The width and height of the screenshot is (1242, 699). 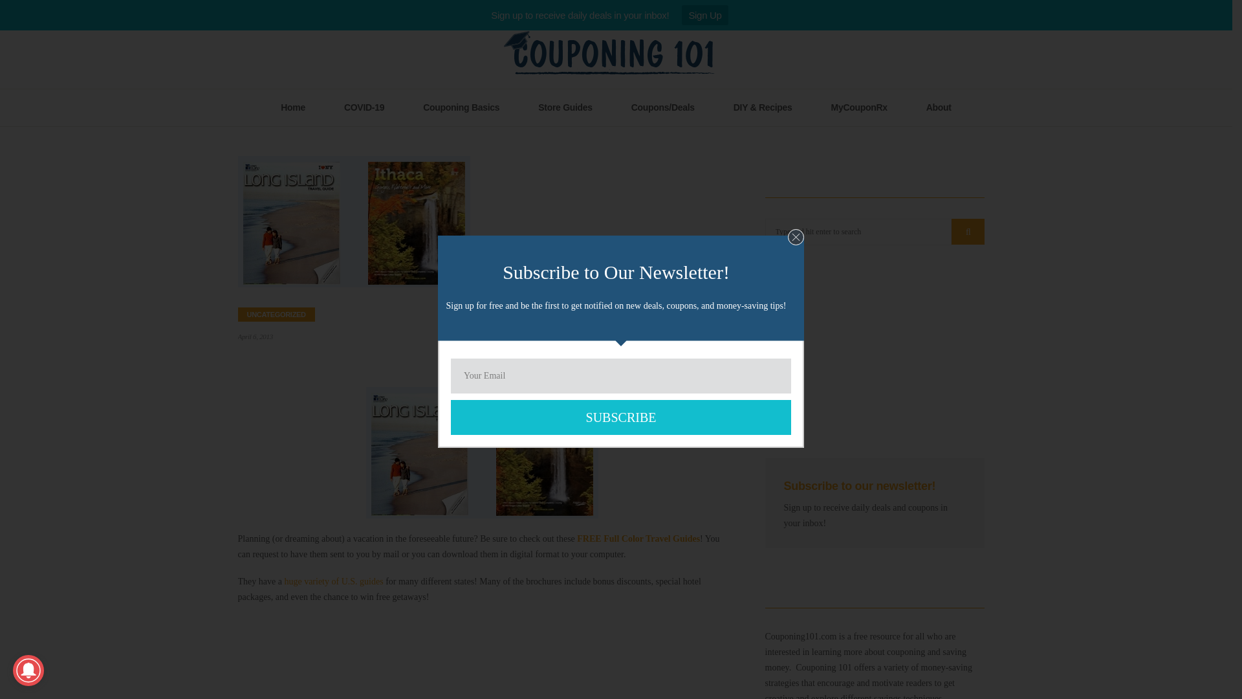 I want to click on Home, so click(x=292, y=107).